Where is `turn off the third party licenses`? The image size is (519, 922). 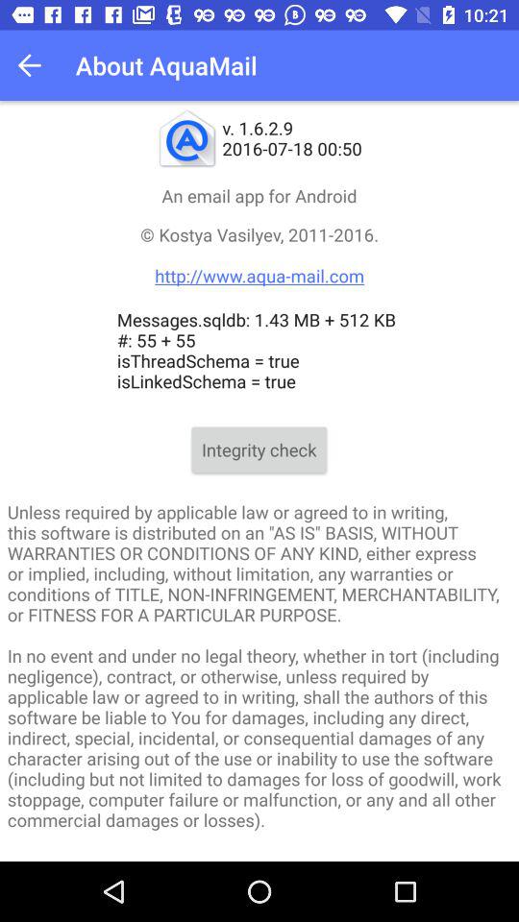 turn off the third party licenses is located at coordinates (259, 857).